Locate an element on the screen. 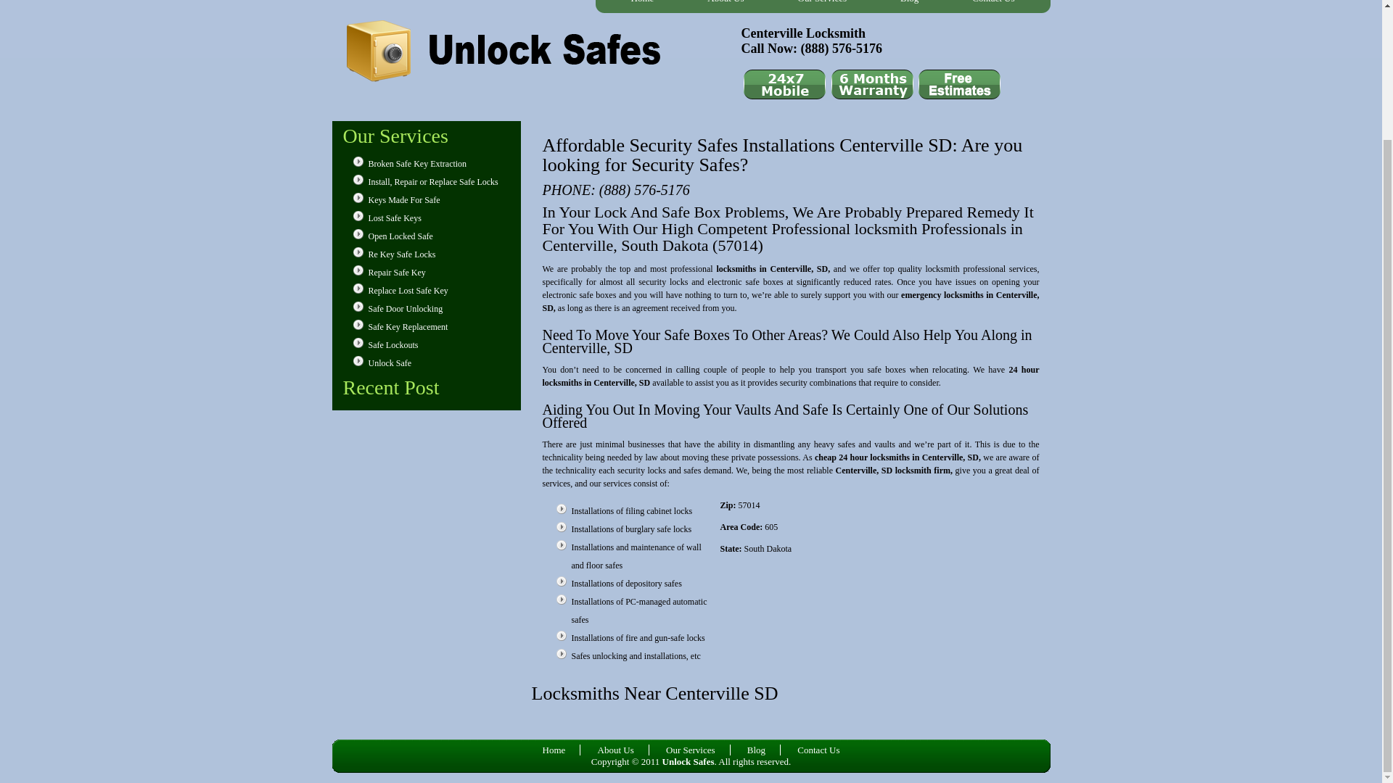 Image resolution: width=1393 pixels, height=783 pixels. Blog is located at coordinates (756, 750).